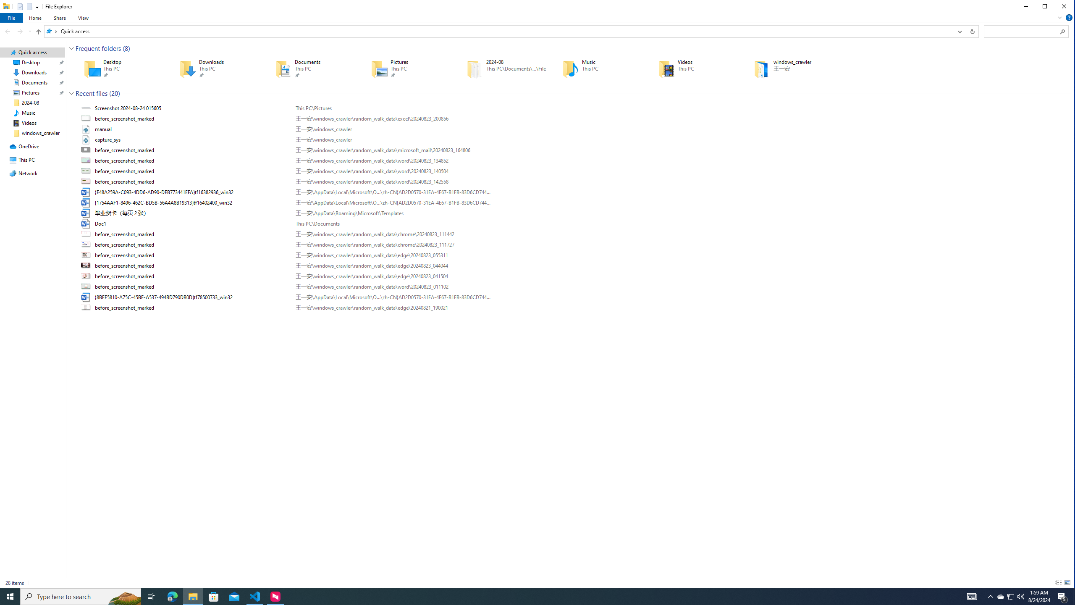  I want to click on before_screenshot_marked, so click(574, 308).